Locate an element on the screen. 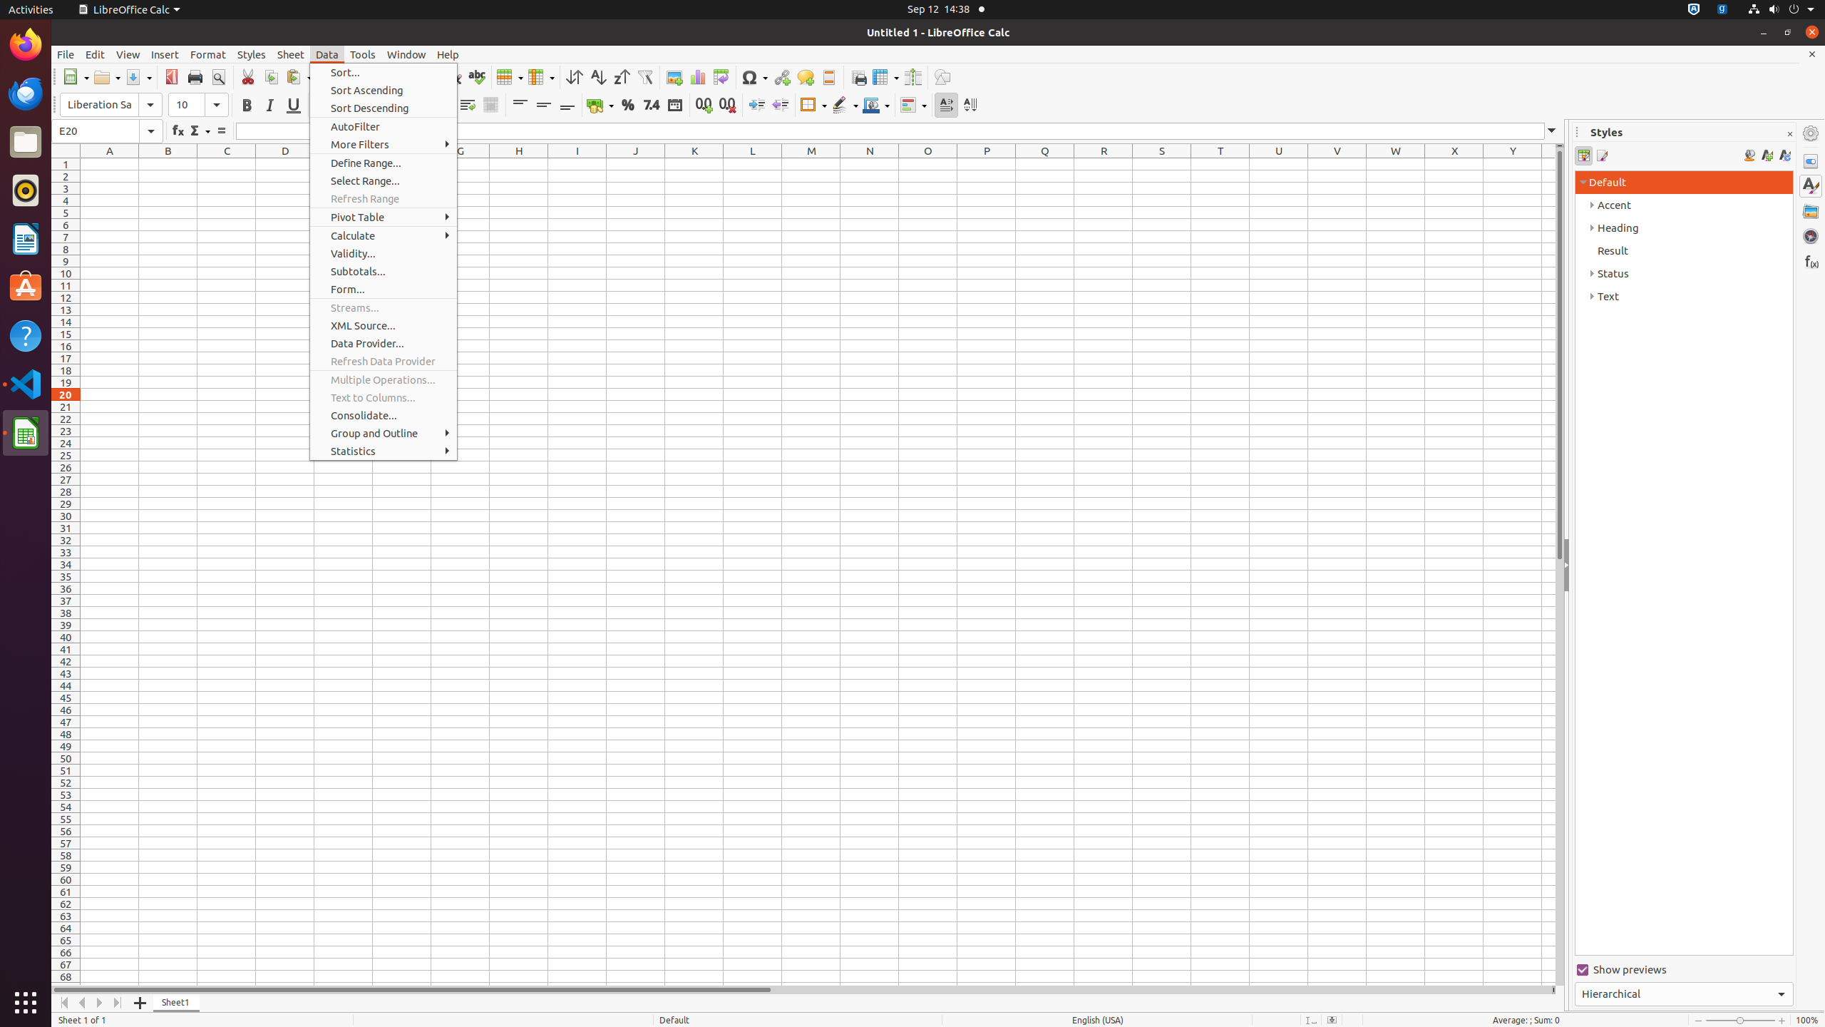 Image resolution: width=1825 pixels, height=1027 pixels. Help is located at coordinates (26, 335).